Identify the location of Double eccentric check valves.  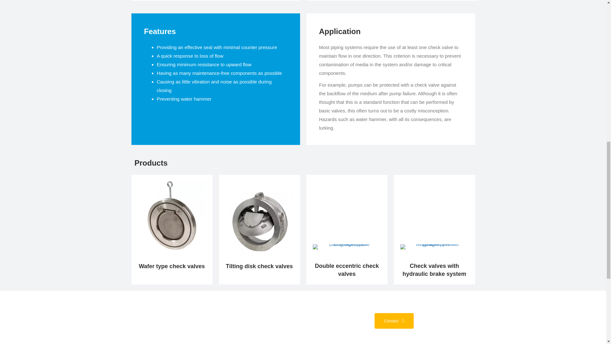
(347, 270).